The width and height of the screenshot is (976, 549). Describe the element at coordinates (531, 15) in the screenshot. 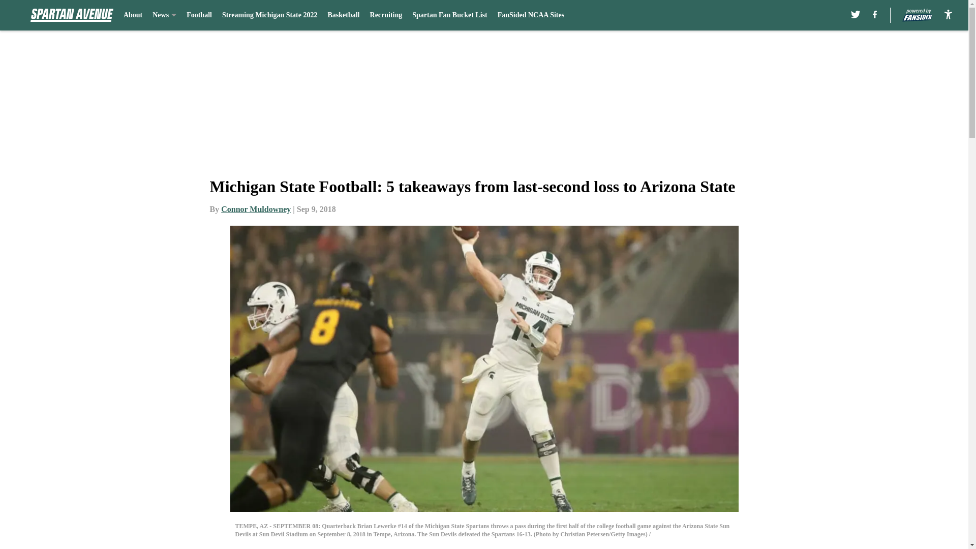

I see `FanSided NCAA Sites` at that location.